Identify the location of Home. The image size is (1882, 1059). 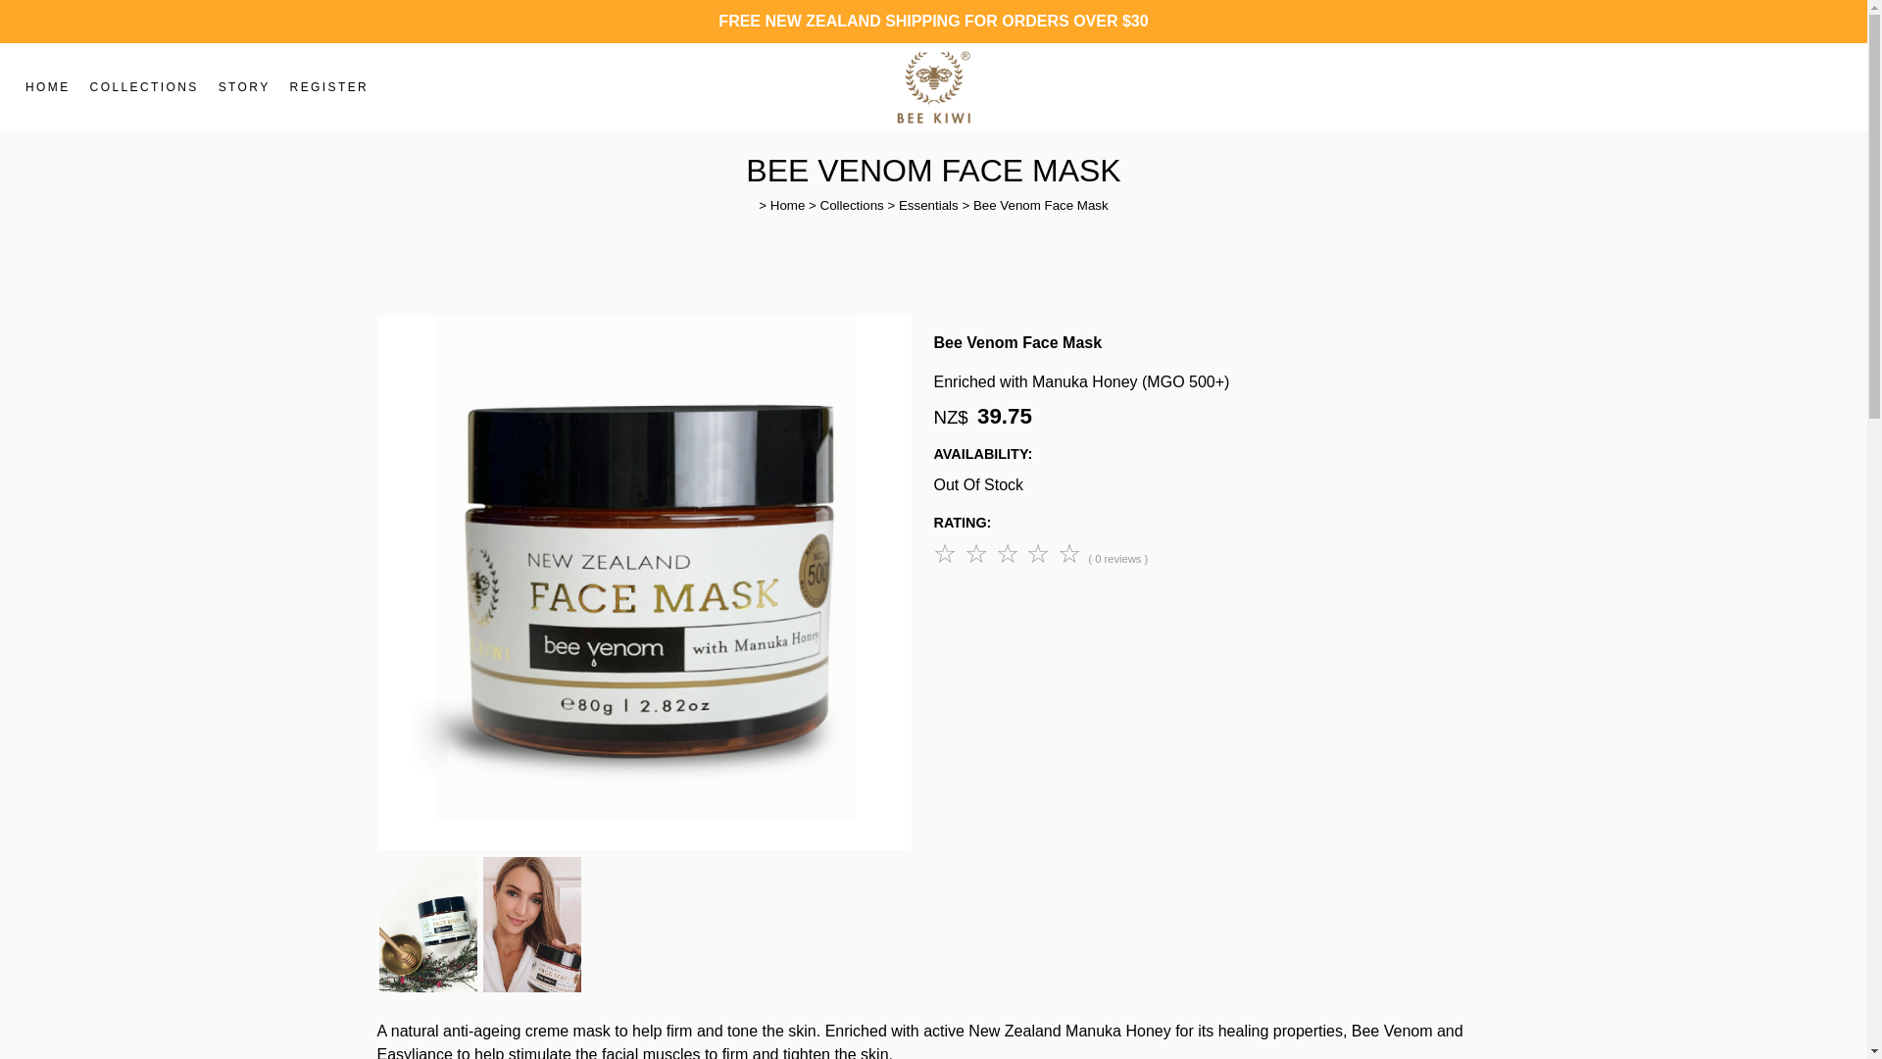
(787, 205).